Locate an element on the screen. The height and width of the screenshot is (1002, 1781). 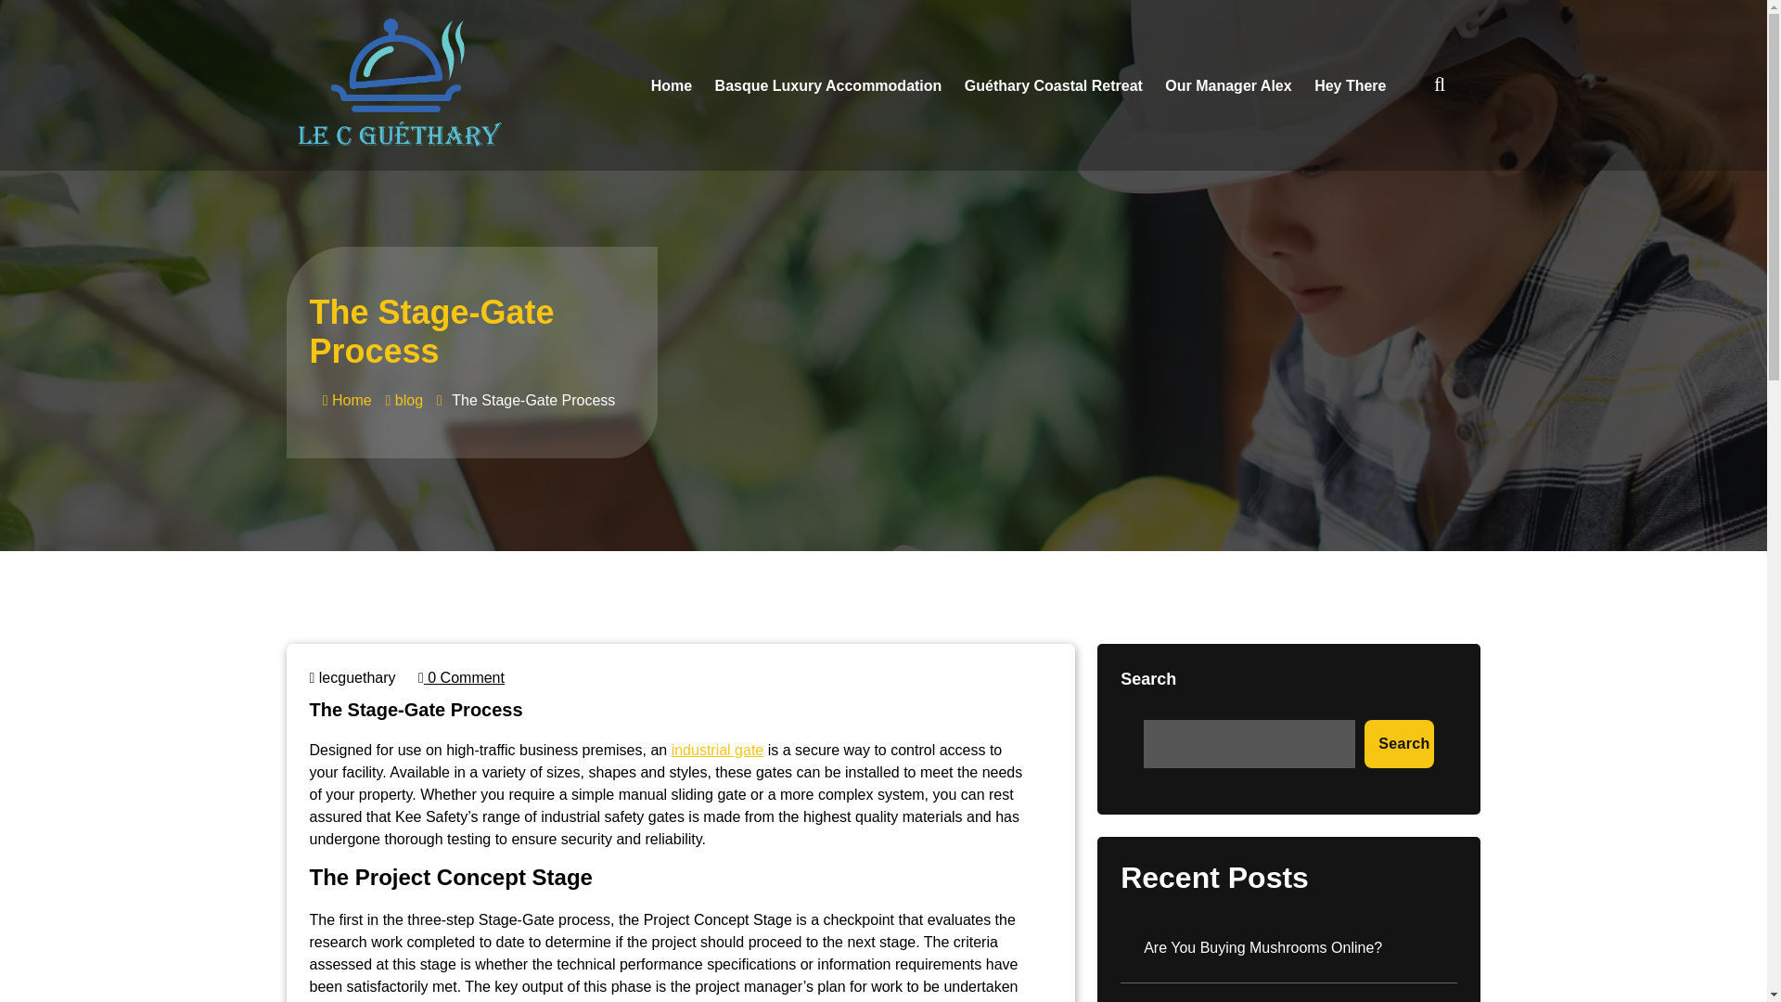
Home is located at coordinates (347, 400).